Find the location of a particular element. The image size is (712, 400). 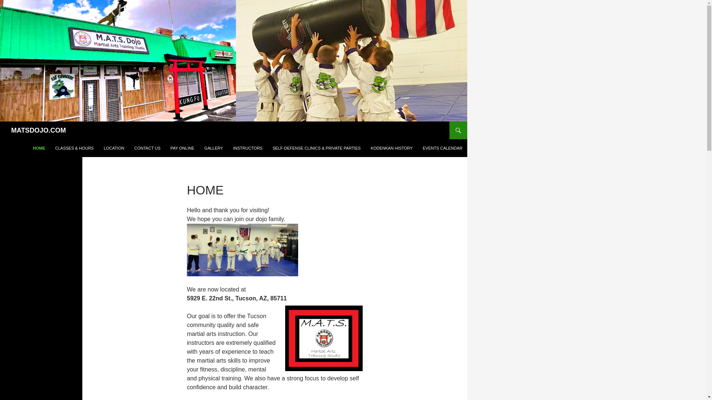

CONTACT US is located at coordinates (147, 148).